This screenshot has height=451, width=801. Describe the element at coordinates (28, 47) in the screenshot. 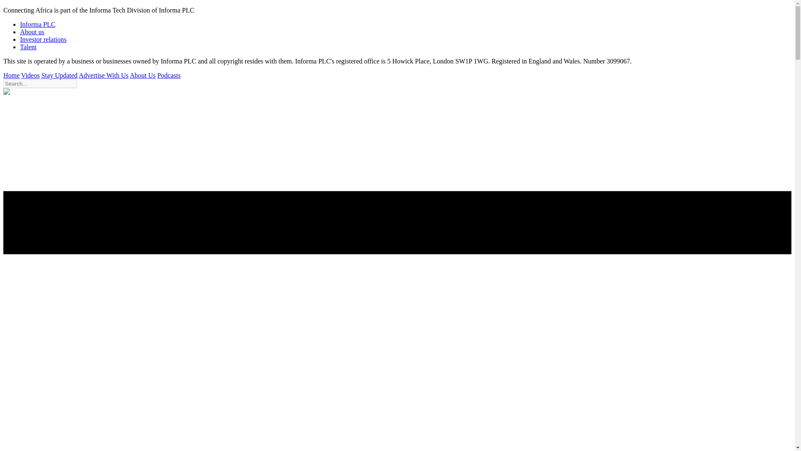

I see `Careers at Informa` at that location.